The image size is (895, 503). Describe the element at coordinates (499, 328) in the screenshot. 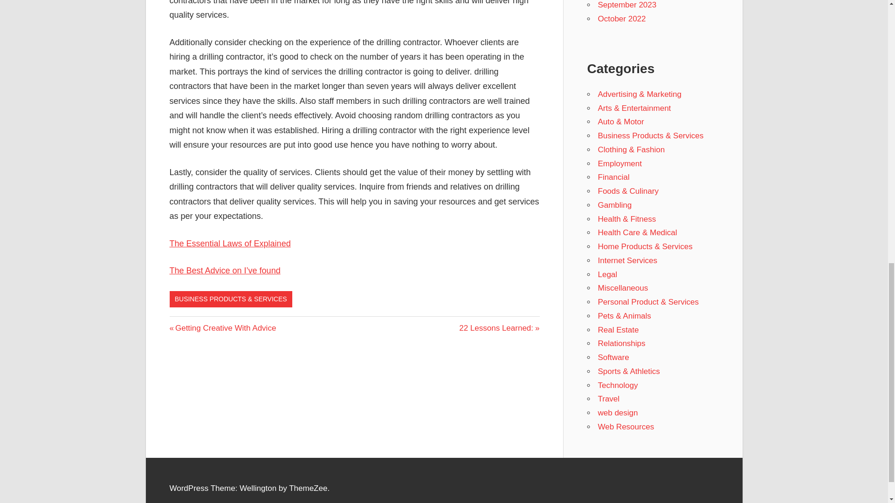

I see `October 2022` at that location.